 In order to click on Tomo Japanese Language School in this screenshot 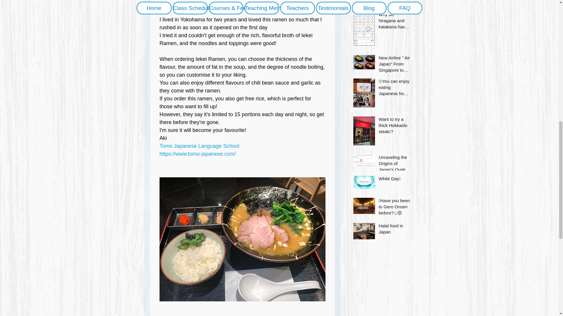, I will do `click(199, 146)`.